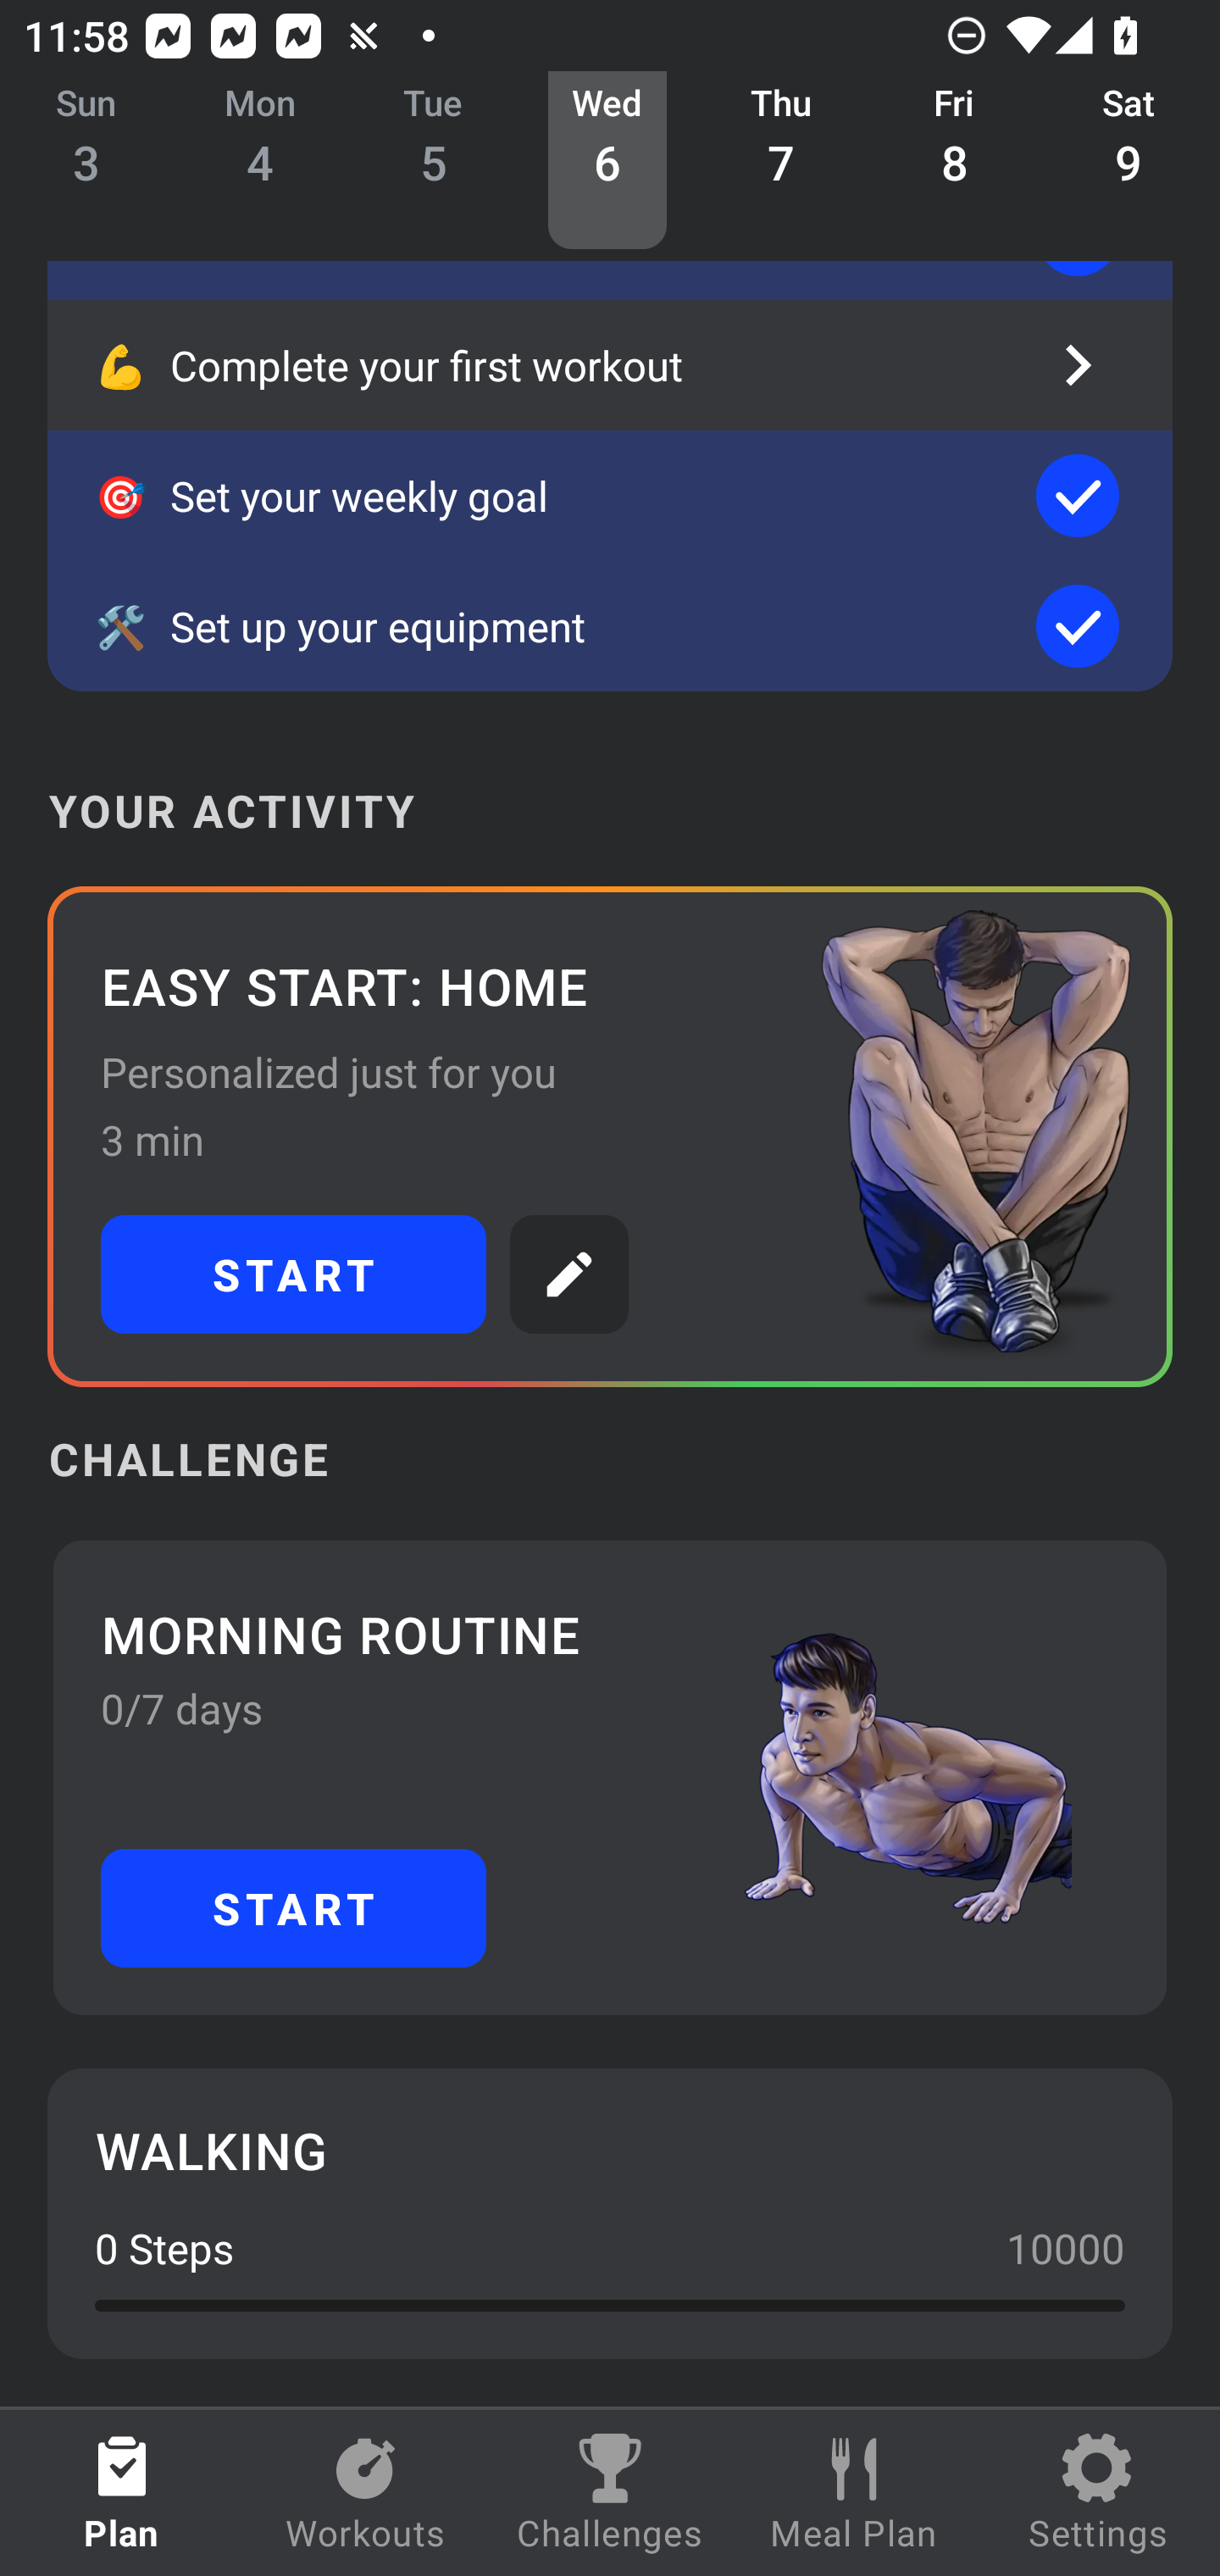 The width and height of the screenshot is (1220, 2576). I want to click on  Workouts , so click(366, 2493).